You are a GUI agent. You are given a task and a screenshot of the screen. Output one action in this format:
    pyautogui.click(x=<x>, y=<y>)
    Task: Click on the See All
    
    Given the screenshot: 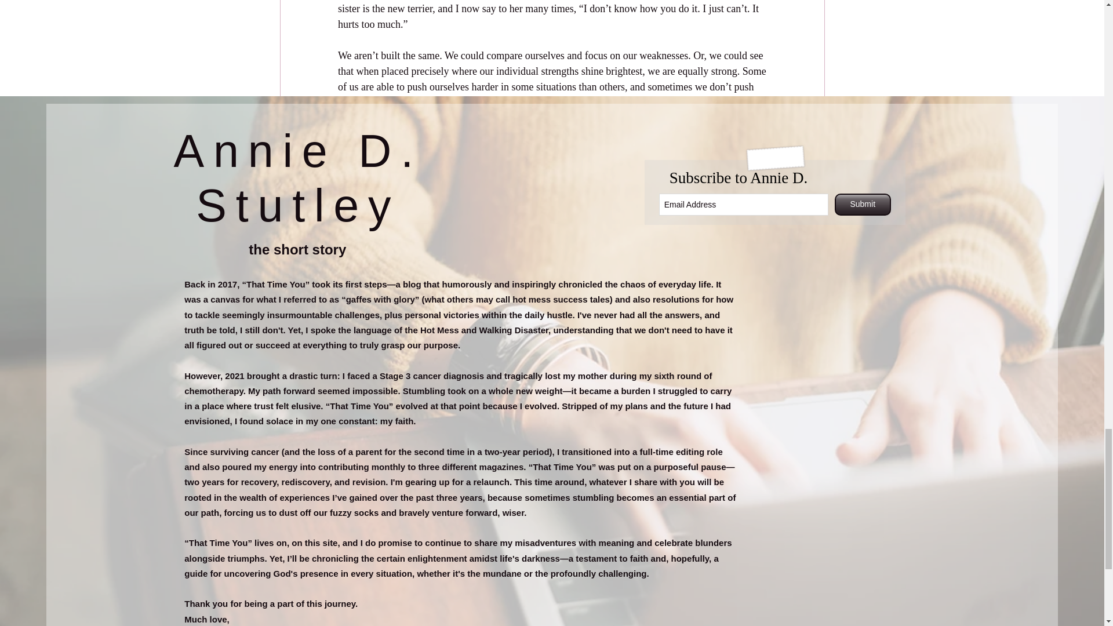 What is the action you would take?
    pyautogui.click(x=812, y=458)
    